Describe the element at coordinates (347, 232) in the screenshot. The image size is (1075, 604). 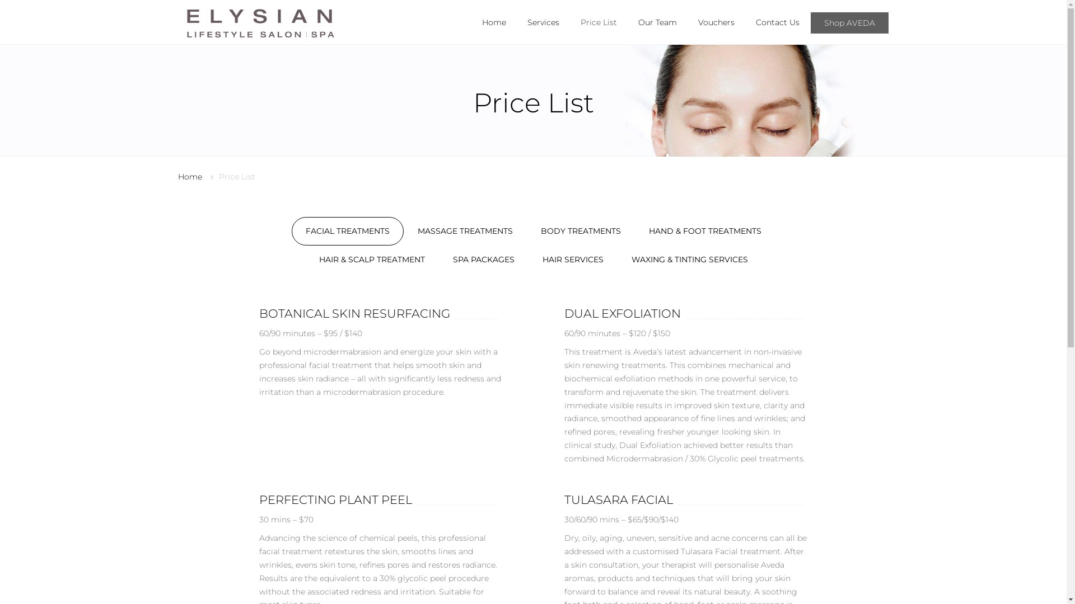
I see `FACIAL TREATMENTS` at that location.